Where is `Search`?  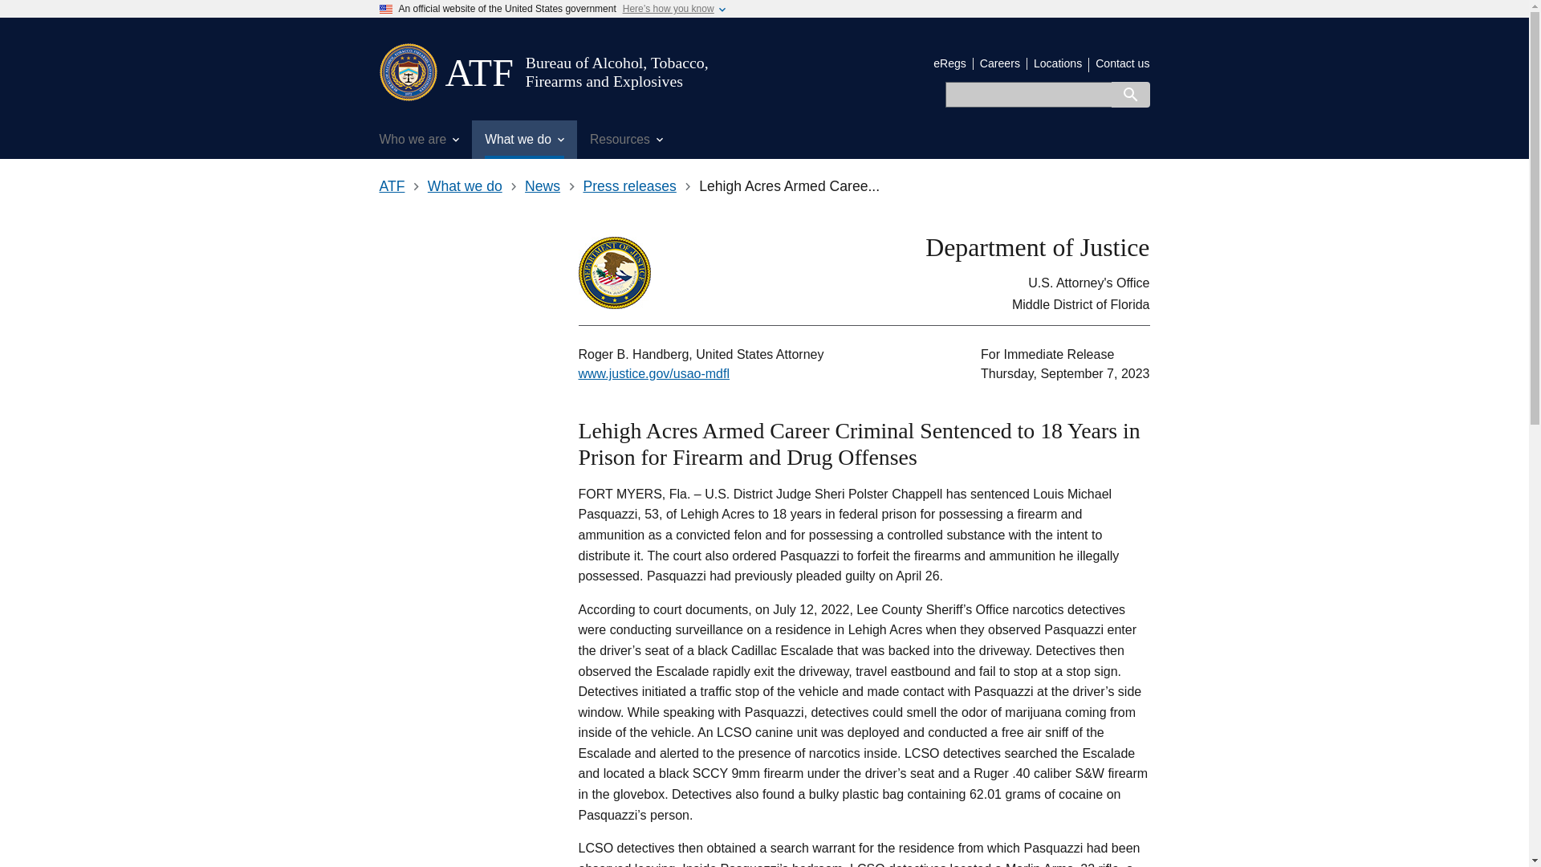 Search is located at coordinates (1130, 94).